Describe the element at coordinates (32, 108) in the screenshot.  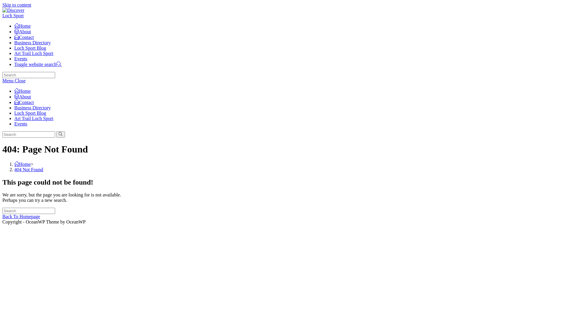
I see `Business Directory` at that location.